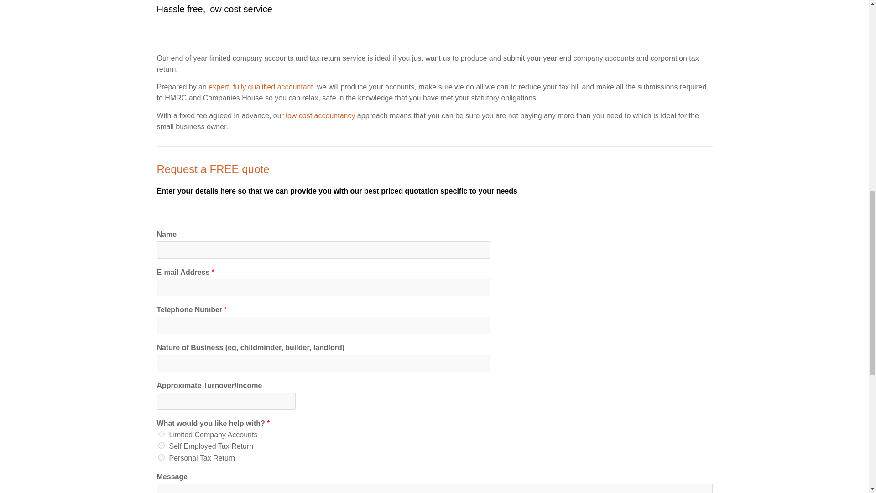 The height and width of the screenshot is (493, 876). Describe the element at coordinates (161, 457) in the screenshot. I see `Personal Tax Return` at that location.